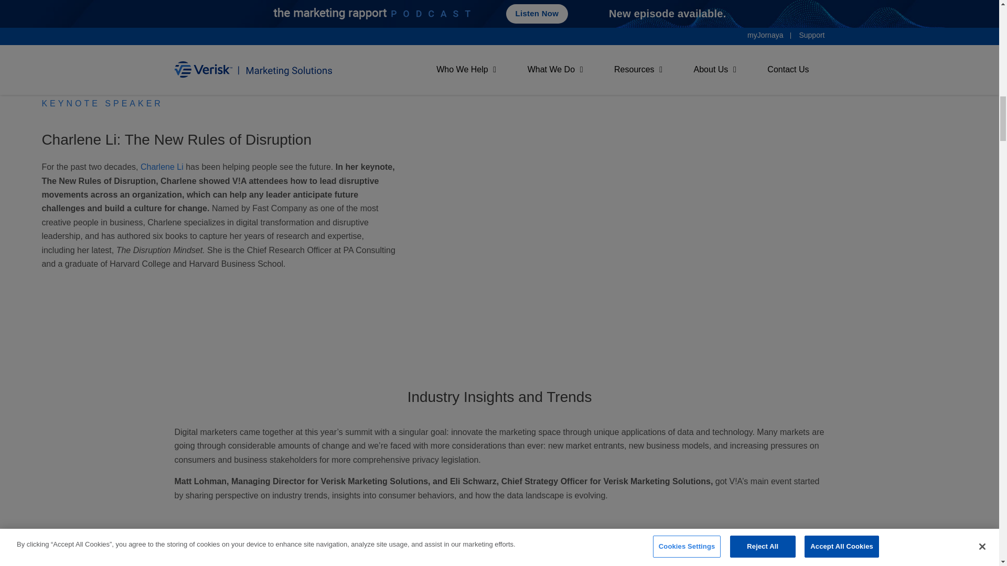 This screenshot has height=566, width=1007. I want to click on Charlene Li, so click(162, 167).